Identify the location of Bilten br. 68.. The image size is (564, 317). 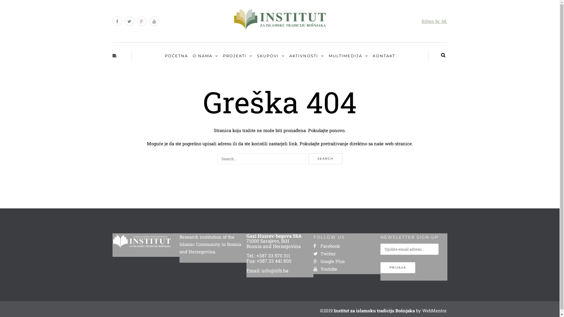
(434, 21).